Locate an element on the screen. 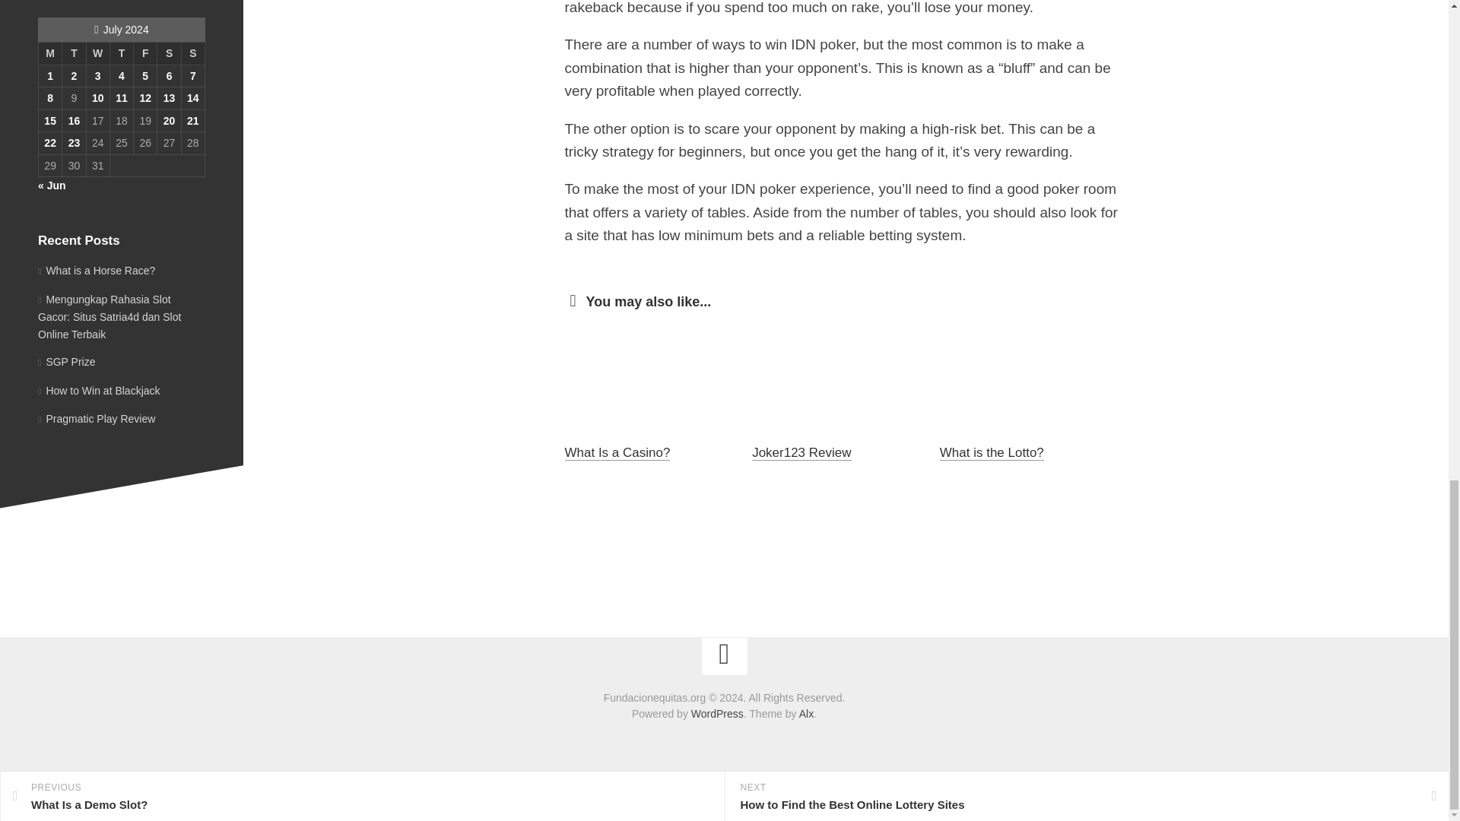 Image resolution: width=1460 pixels, height=821 pixels. Wednesday is located at coordinates (97, 54).